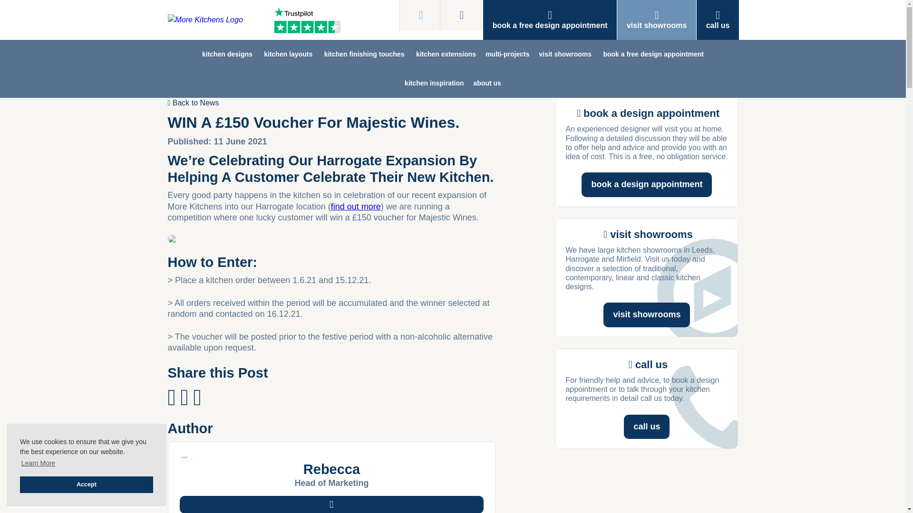  I want to click on kitchen finishing touches, so click(364, 54).